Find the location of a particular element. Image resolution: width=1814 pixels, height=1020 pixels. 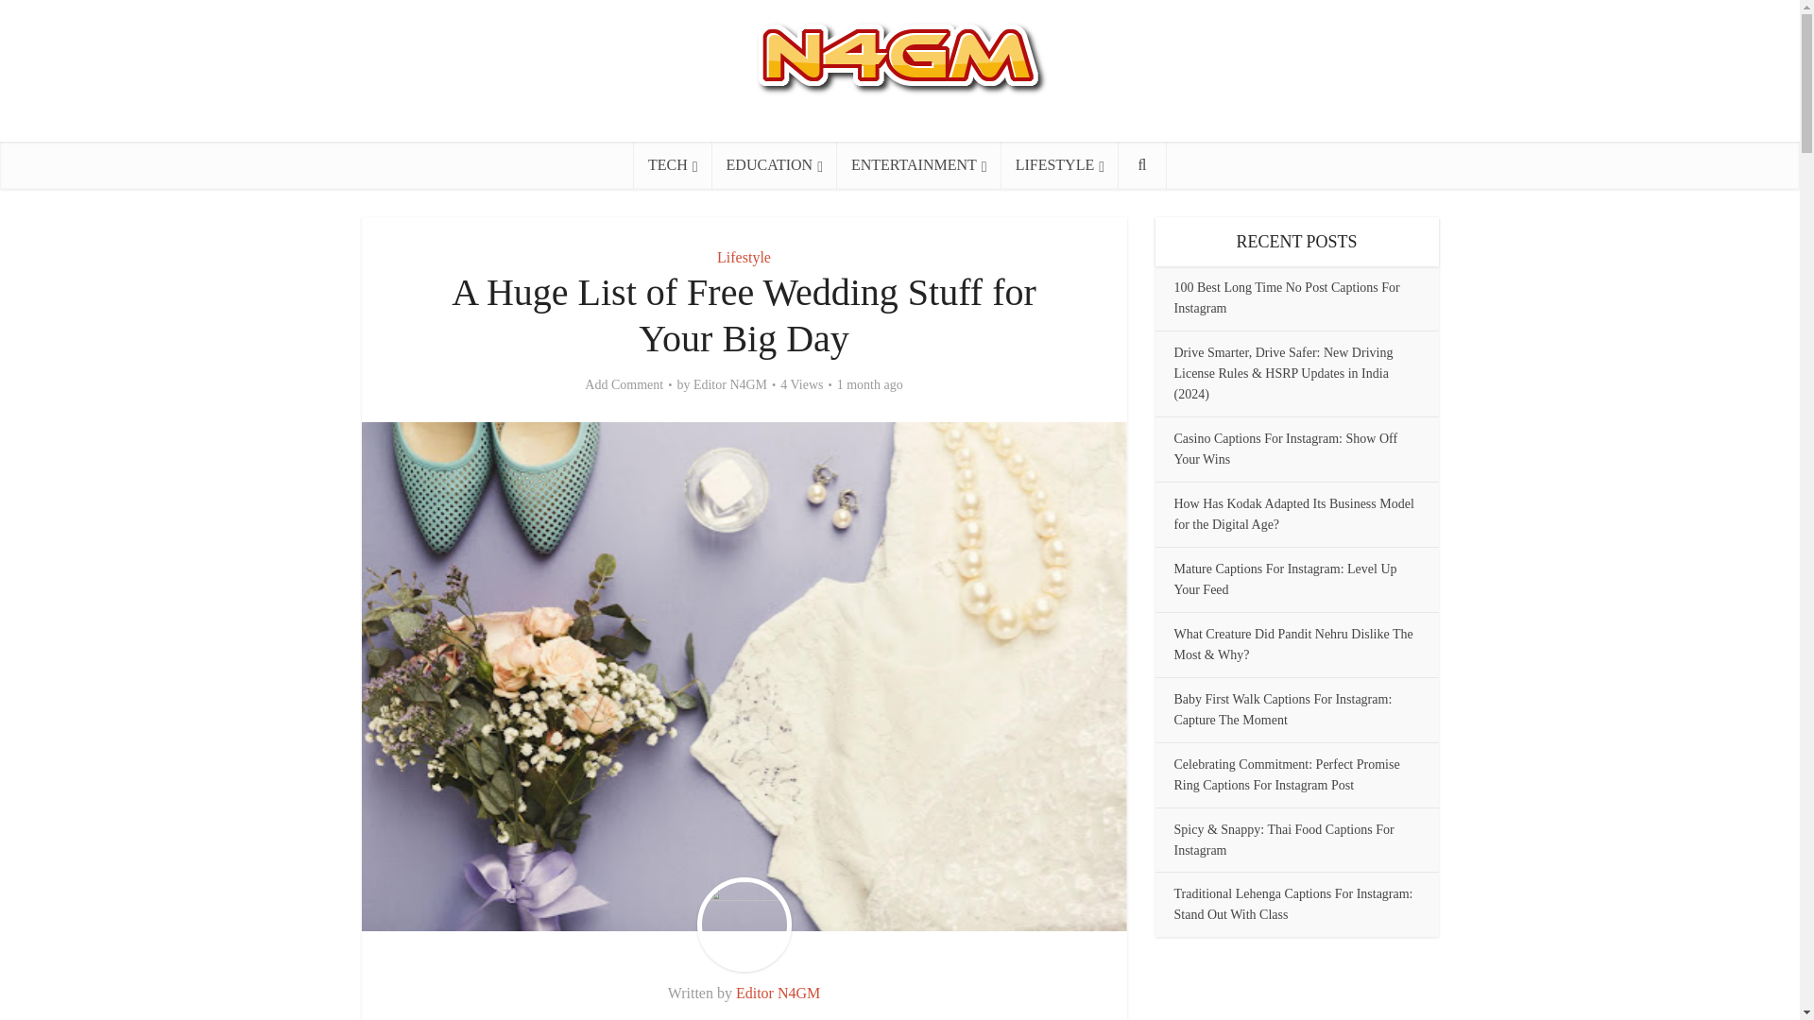

TECH is located at coordinates (673, 164).